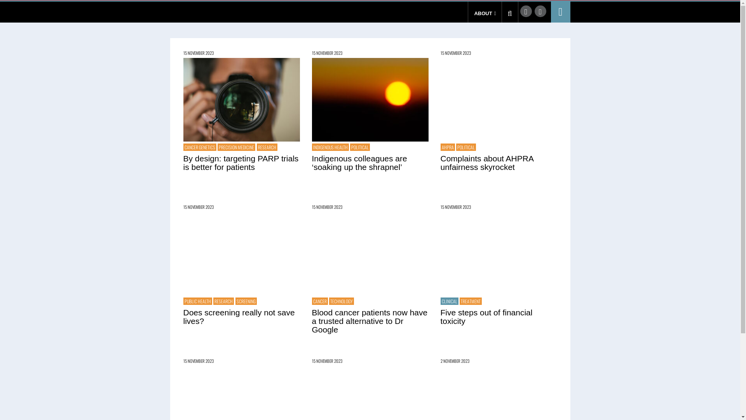 The width and height of the screenshot is (746, 420). I want to click on RESEARCH, so click(267, 147).